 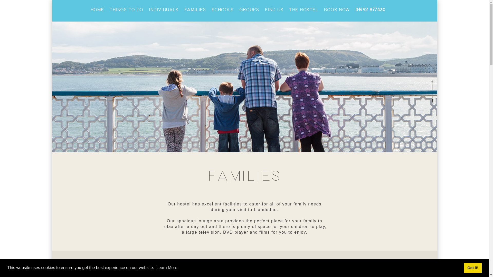 What do you see at coordinates (223, 10) in the screenshot?
I see `SCHOOLS` at bounding box center [223, 10].